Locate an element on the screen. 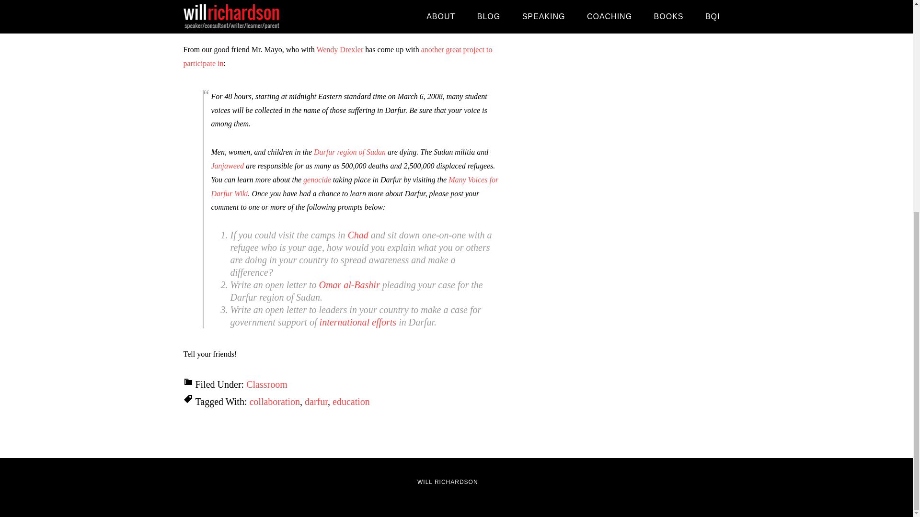 Image resolution: width=920 pixels, height=517 pixels. Chad is located at coordinates (357, 235).